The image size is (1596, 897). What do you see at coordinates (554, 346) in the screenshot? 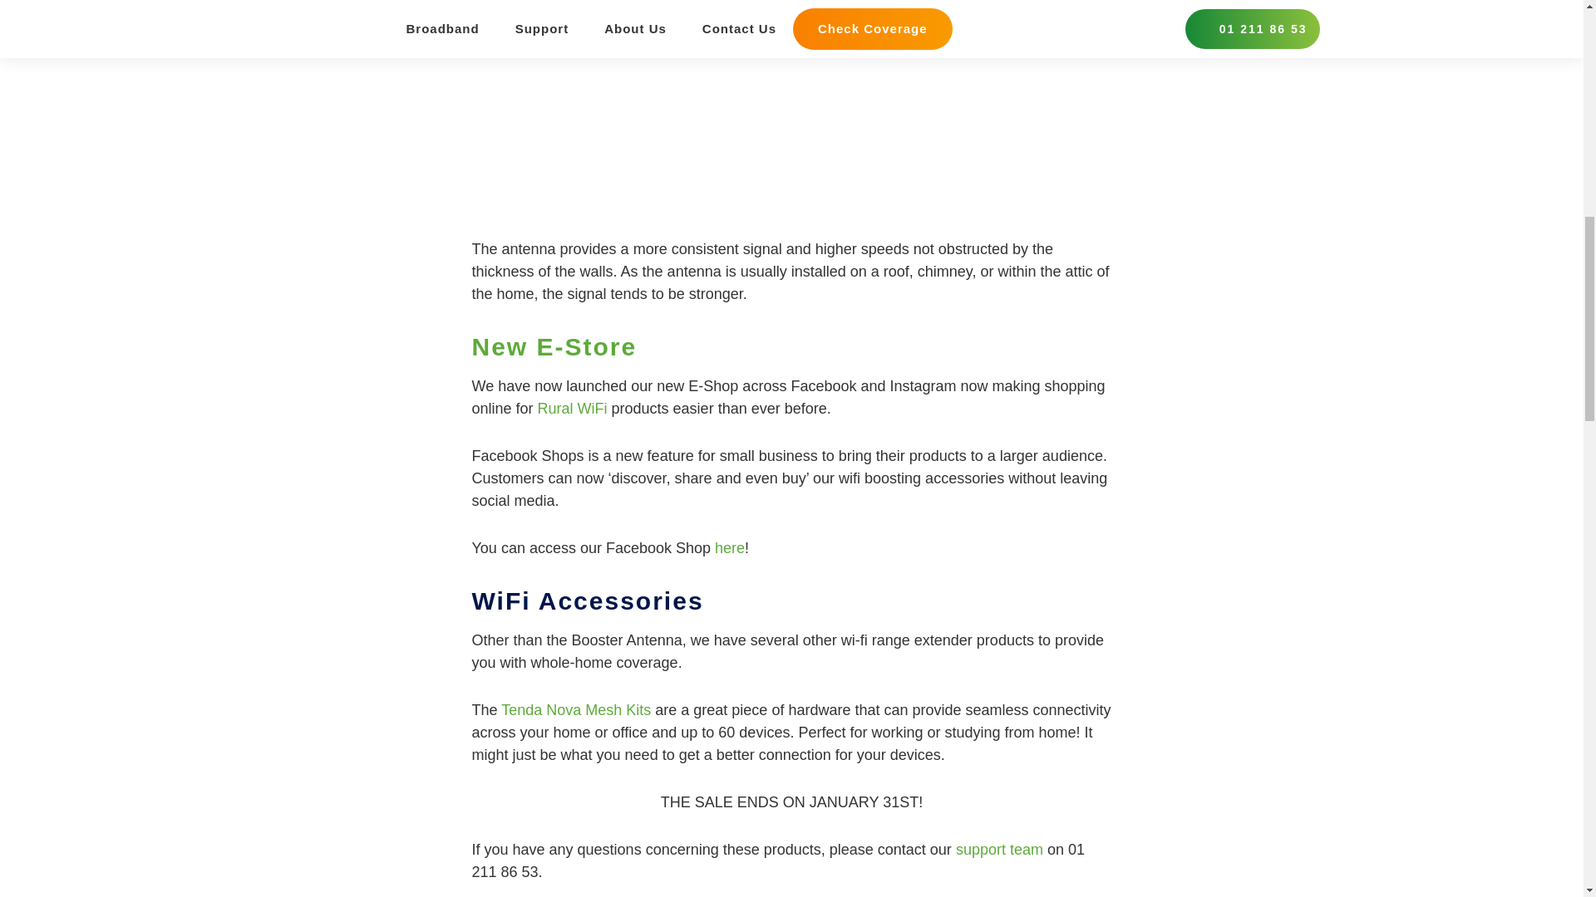
I see `New E-Store` at bounding box center [554, 346].